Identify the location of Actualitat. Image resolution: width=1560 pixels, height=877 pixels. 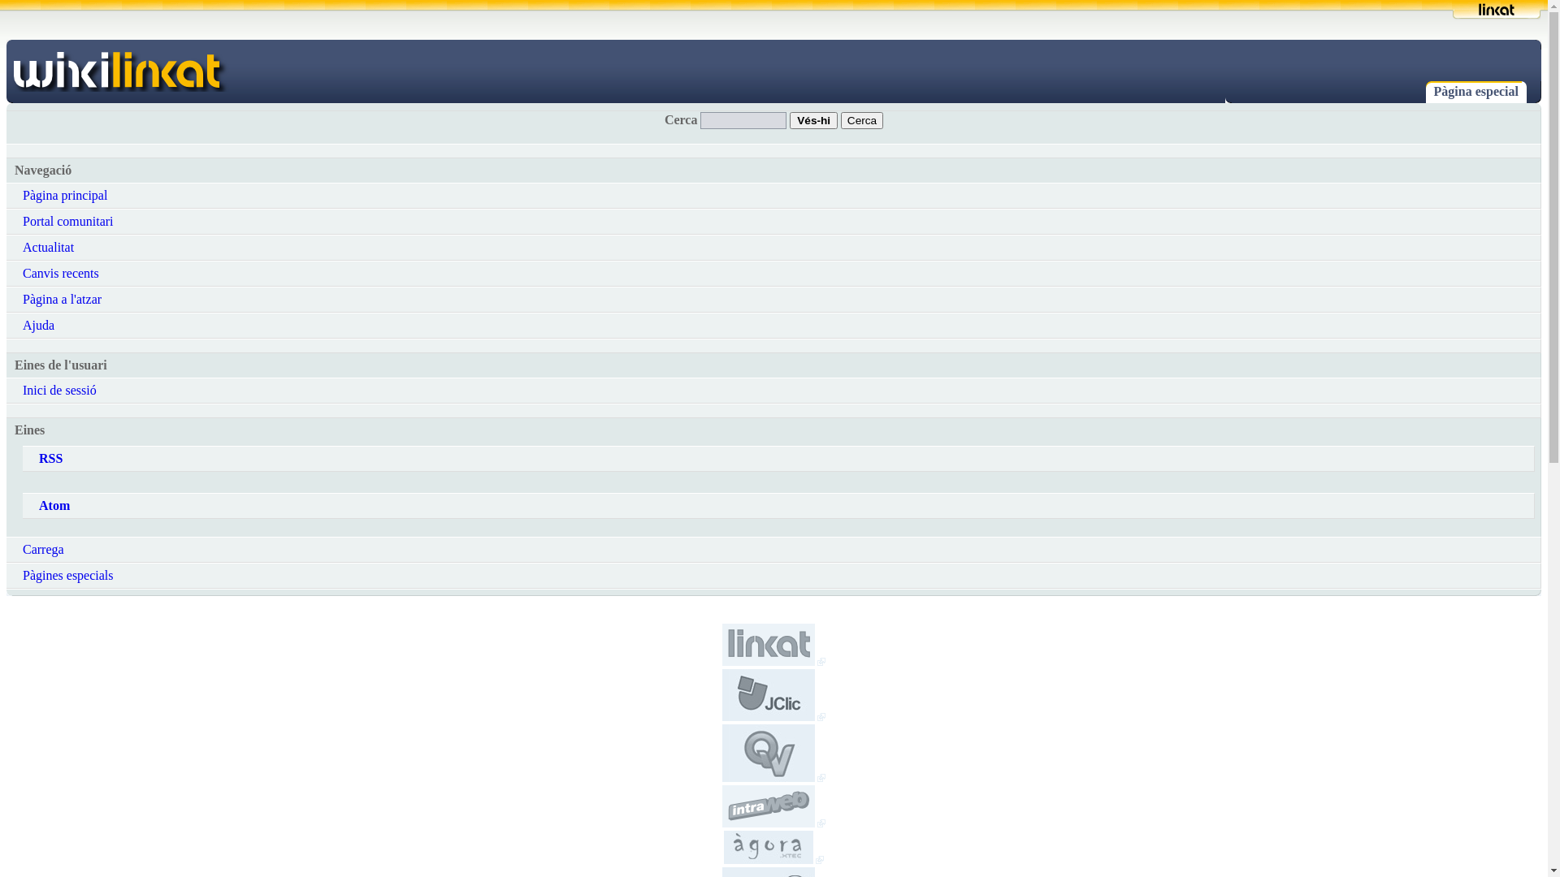
(773, 248).